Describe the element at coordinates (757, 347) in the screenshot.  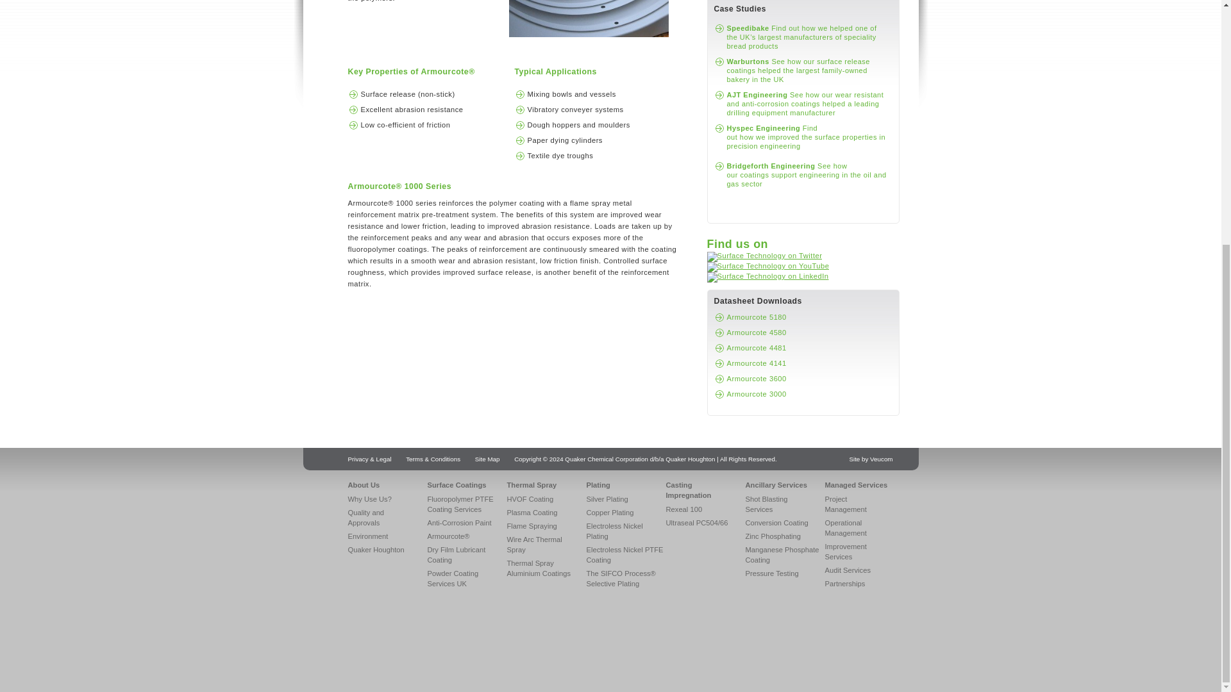
I see `Armourcote 4481` at that location.